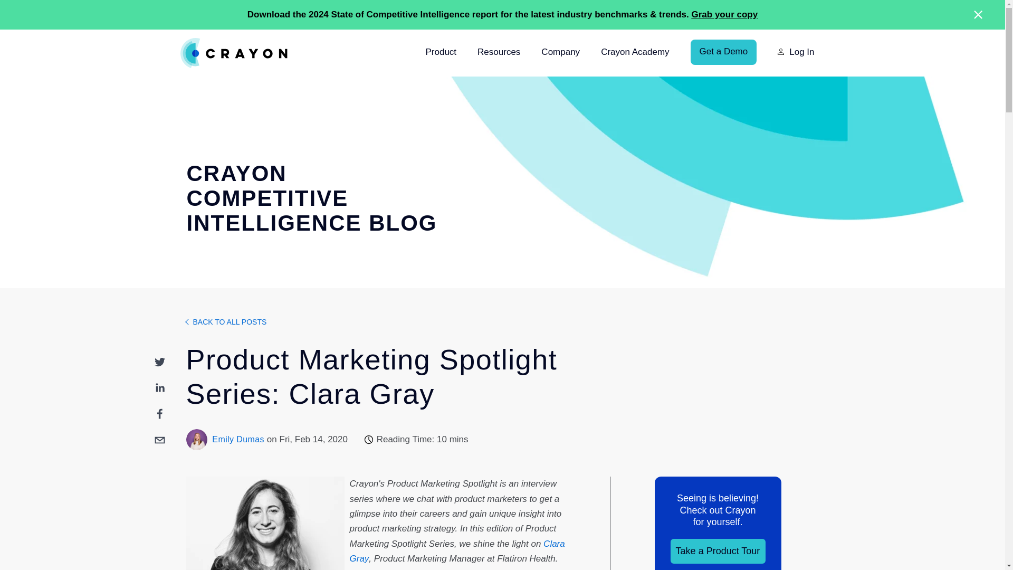  Describe the element at coordinates (725, 14) in the screenshot. I see `Grab your copy` at that location.